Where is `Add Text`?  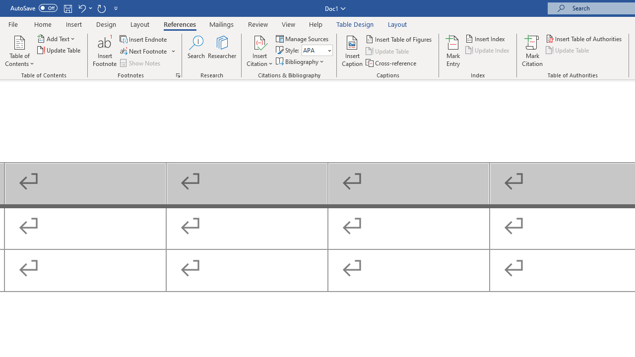 Add Text is located at coordinates (57, 39).